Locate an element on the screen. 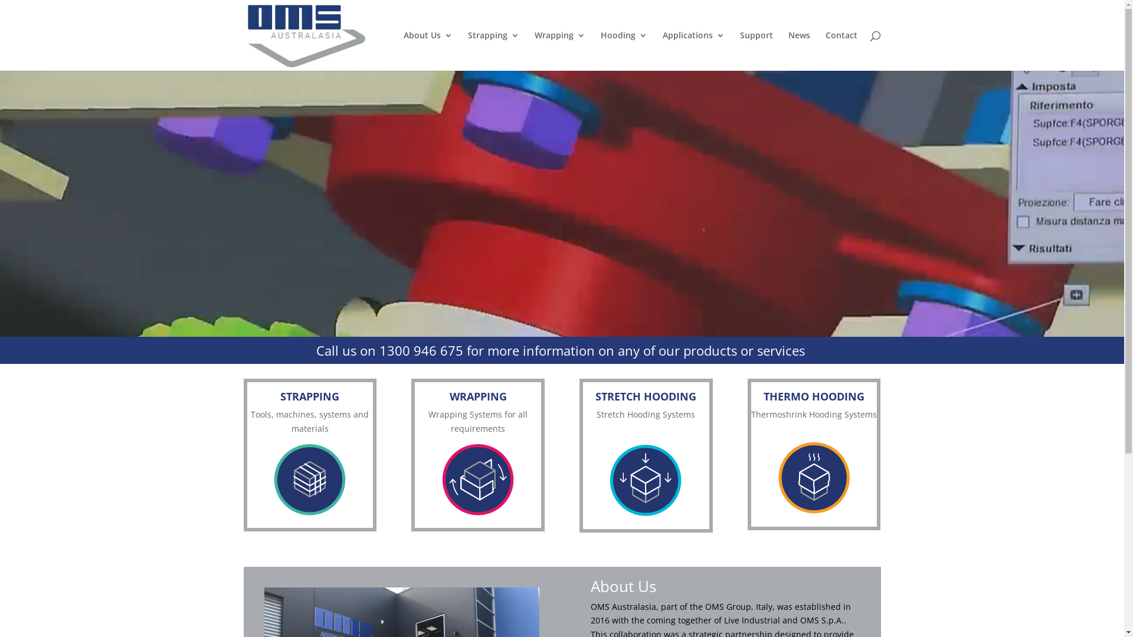  News is located at coordinates (799, 51).